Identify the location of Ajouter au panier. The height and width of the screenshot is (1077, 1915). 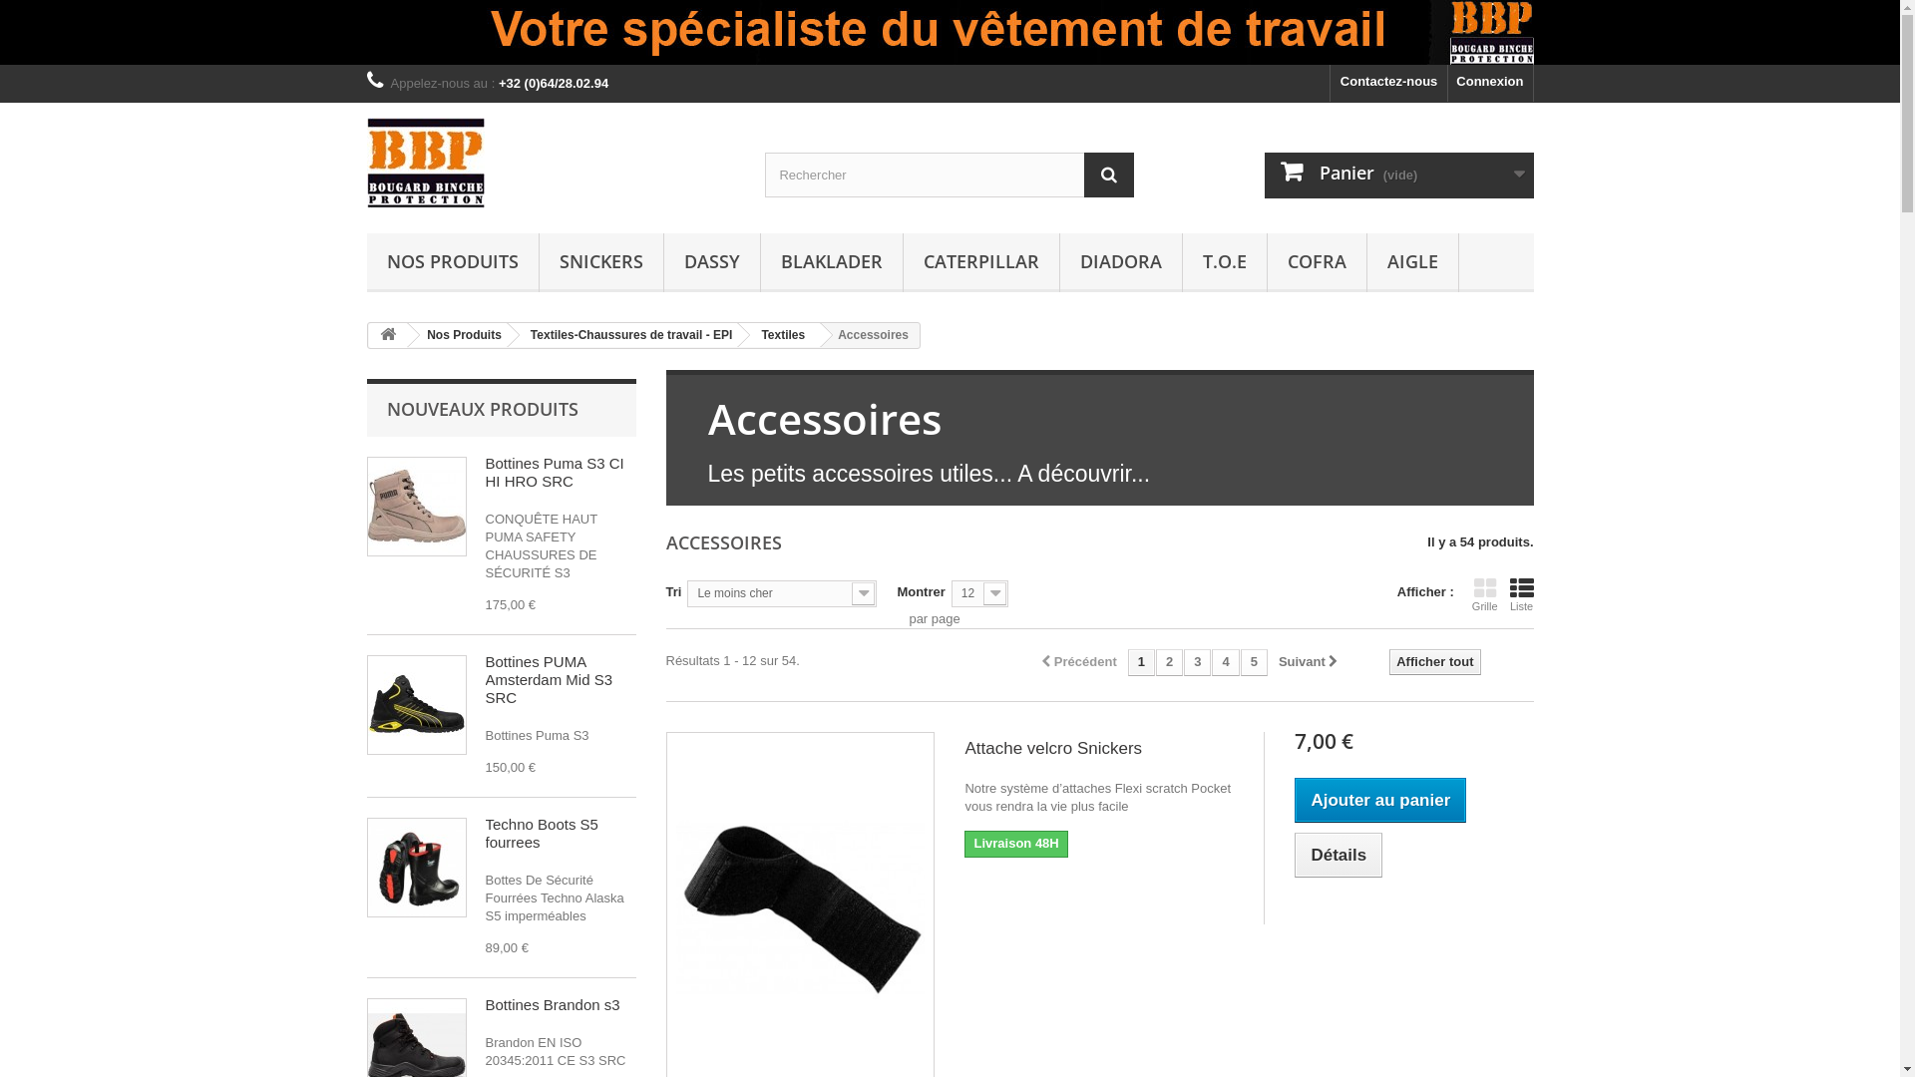
(1380, 800).